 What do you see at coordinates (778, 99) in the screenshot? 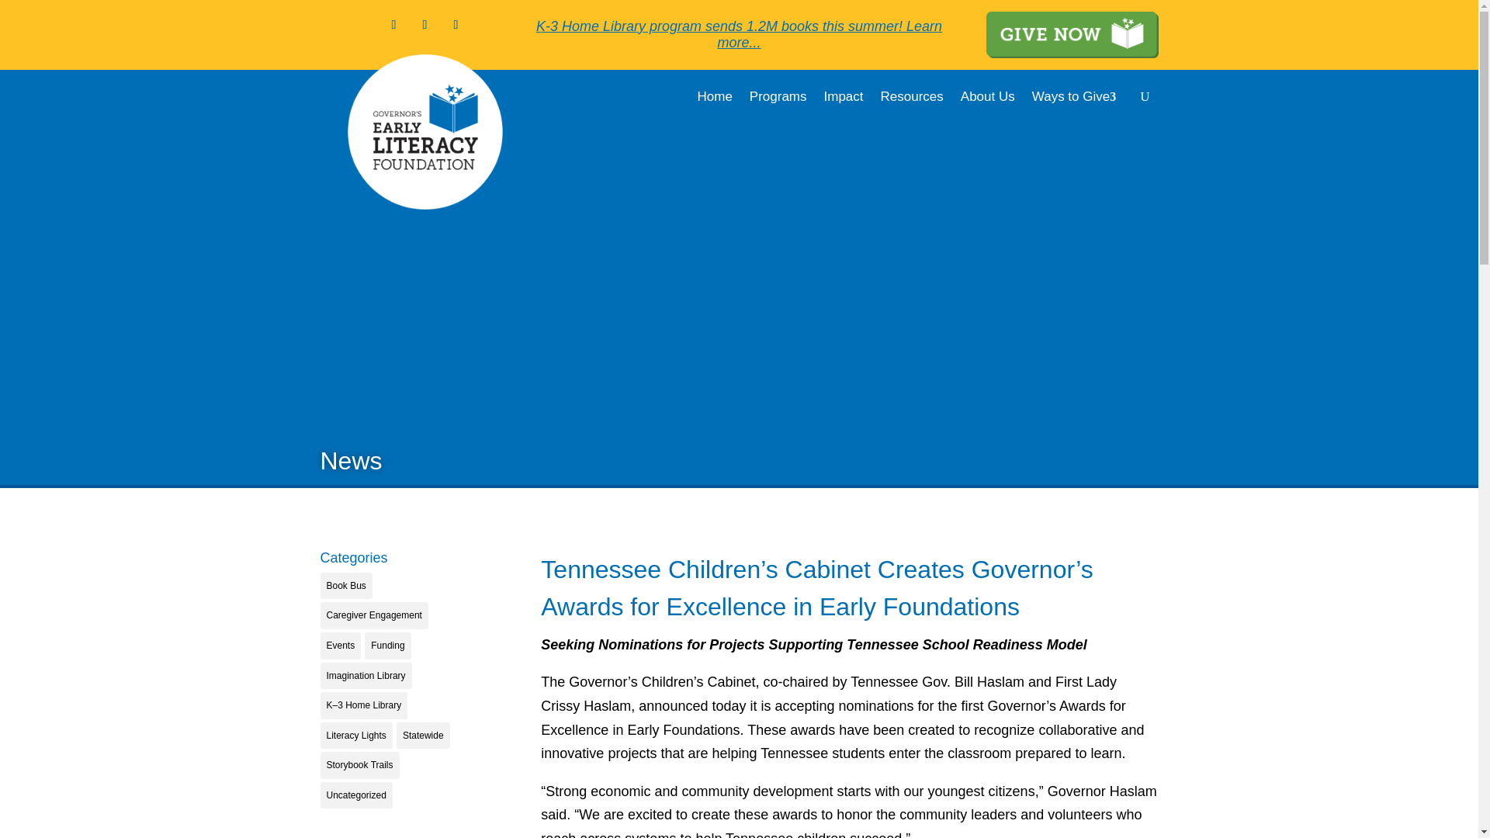
I see `Programs` at bounding box center [778, 99].